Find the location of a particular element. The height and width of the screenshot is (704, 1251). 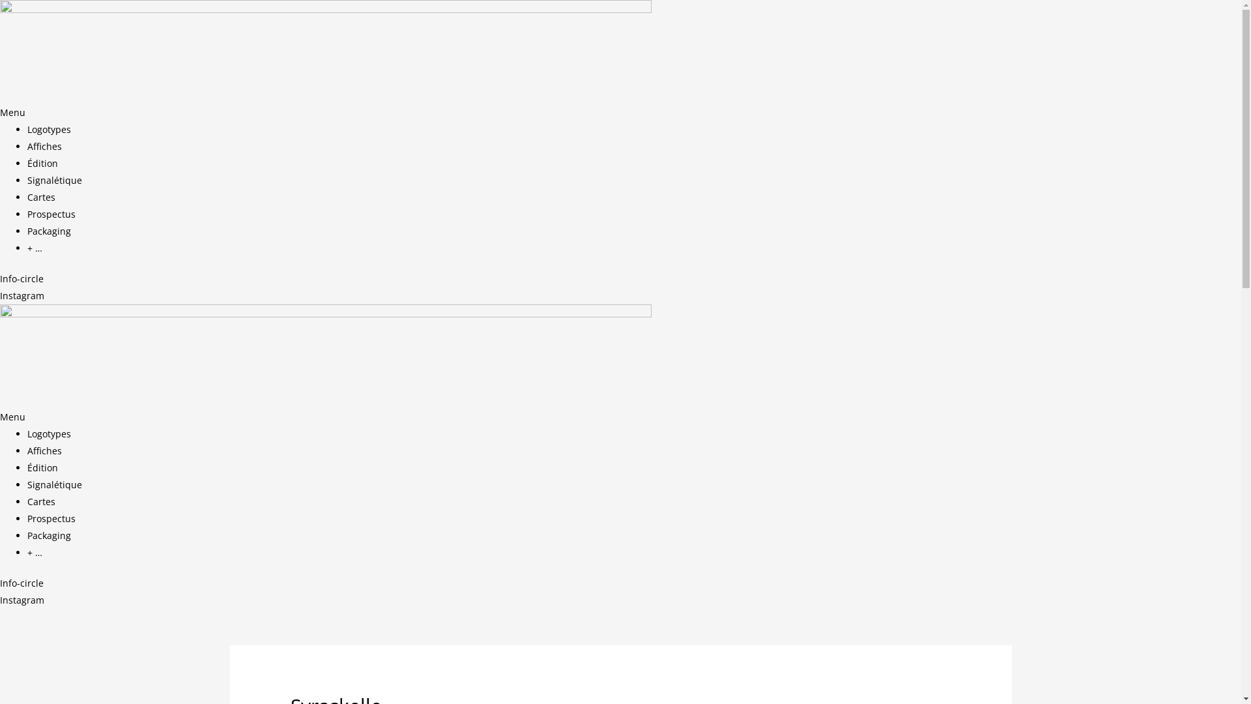

Affiches is located at coordinates (44, 146).